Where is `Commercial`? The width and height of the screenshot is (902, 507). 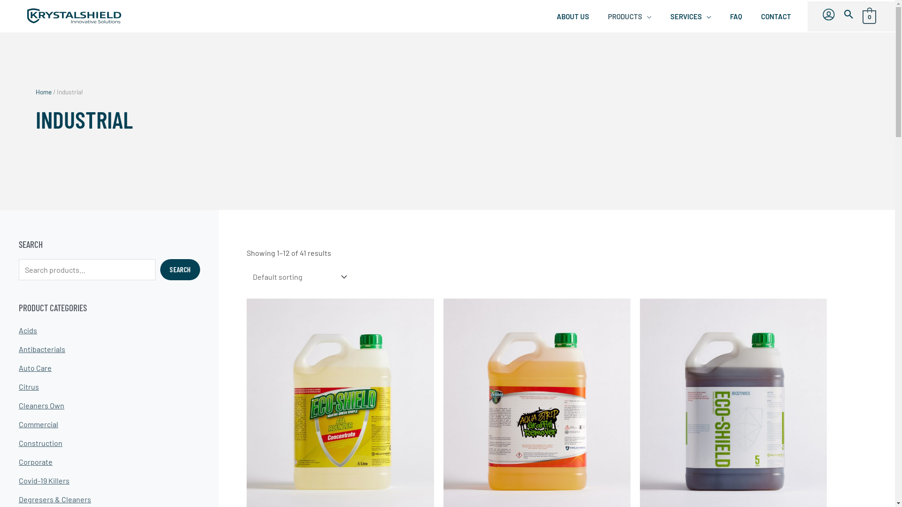
Commercial is located at coordinates (39, 424).